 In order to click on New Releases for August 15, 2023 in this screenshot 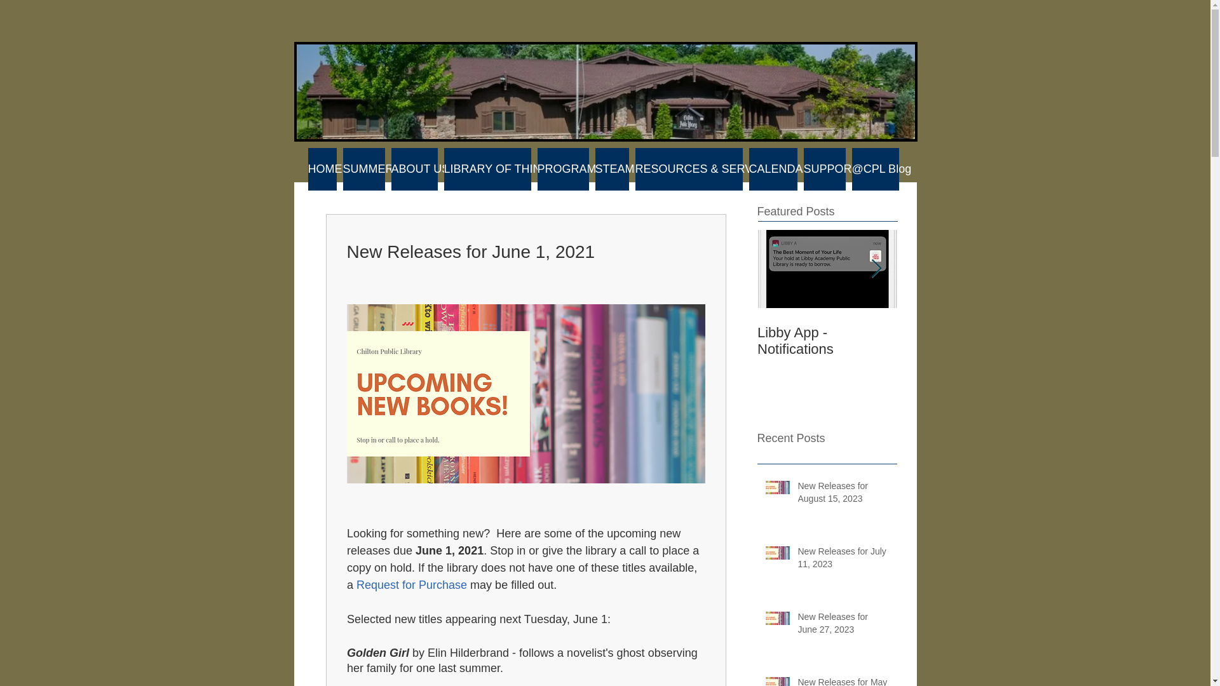, I will do `click(843, 495)`.